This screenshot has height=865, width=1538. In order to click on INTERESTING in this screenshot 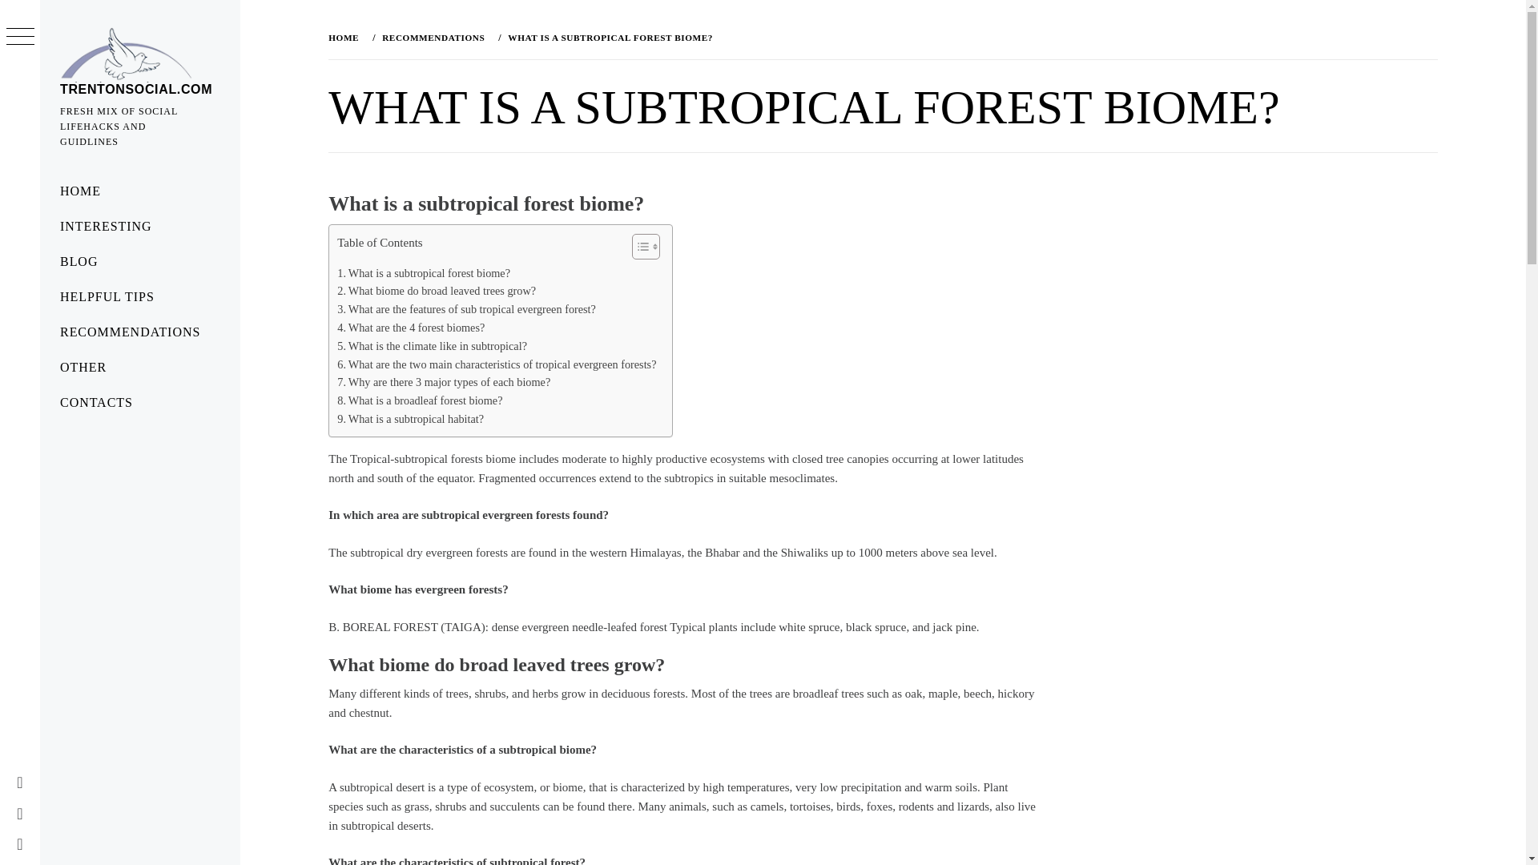, I will do `click(139, 226)`.